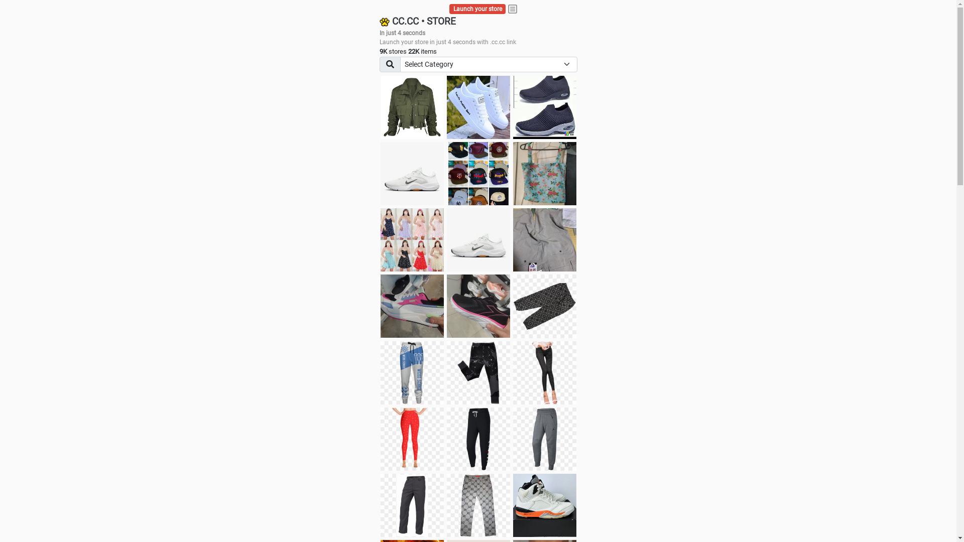  I want to click on jacket, so click(412, 107).